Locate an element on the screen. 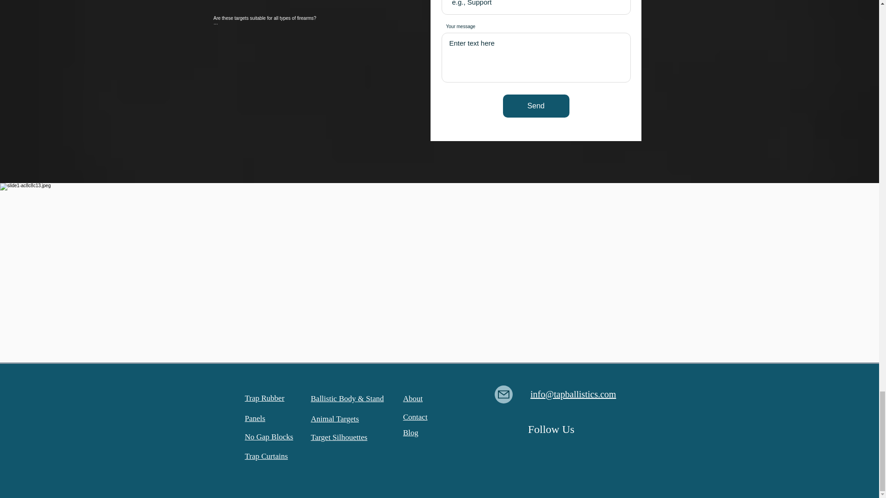 This screenshot has height=498, width=886. Animal Targets is located at coordinates (335, 419).